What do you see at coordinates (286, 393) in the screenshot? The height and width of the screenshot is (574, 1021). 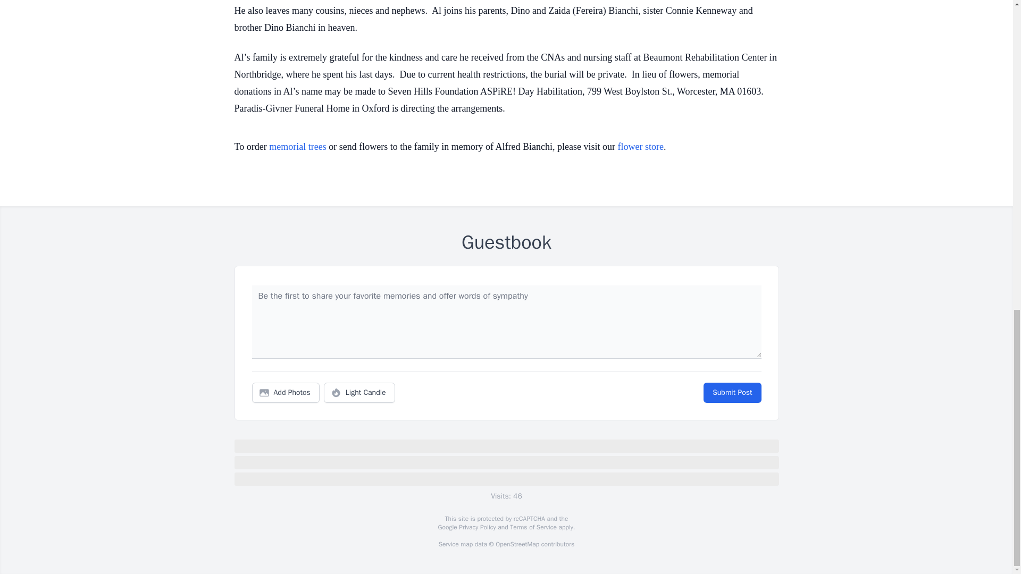 I see `Add Photos` at bounding box center [286, 393].